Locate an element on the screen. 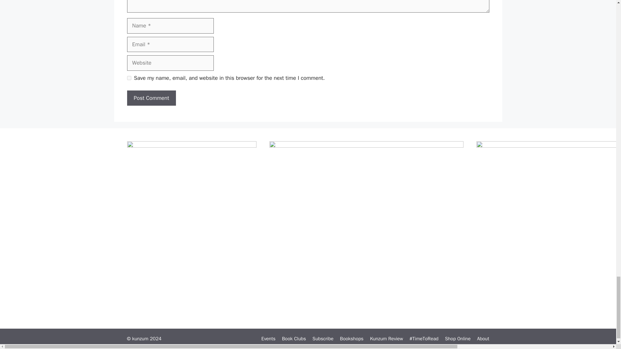 This screenshot has height=349, width=621. yes is located at coordinates (129, 78).